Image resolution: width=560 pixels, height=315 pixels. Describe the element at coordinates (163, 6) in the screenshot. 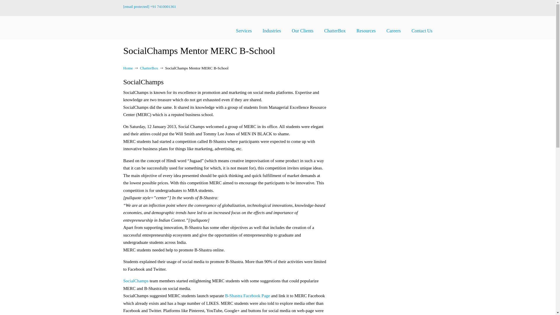

I see ` HR` at that location.